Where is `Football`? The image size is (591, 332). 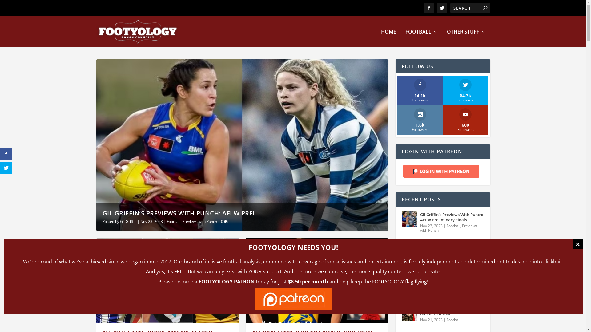 Football is located at coordinates (427, 262).